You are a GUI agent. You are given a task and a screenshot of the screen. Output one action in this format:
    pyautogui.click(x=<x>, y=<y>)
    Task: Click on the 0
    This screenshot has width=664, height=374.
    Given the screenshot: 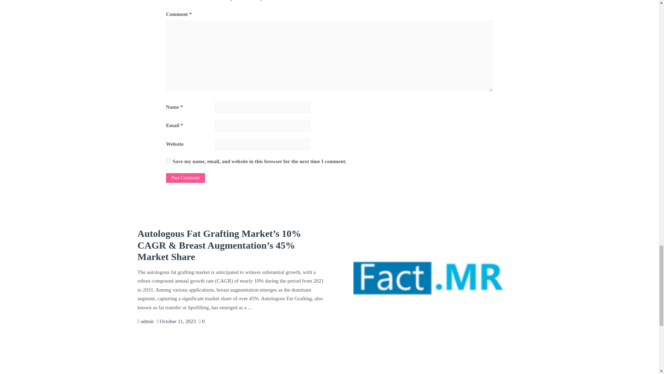 What is the action you would take?
    pyautogui.click(x=201, y=321)
    